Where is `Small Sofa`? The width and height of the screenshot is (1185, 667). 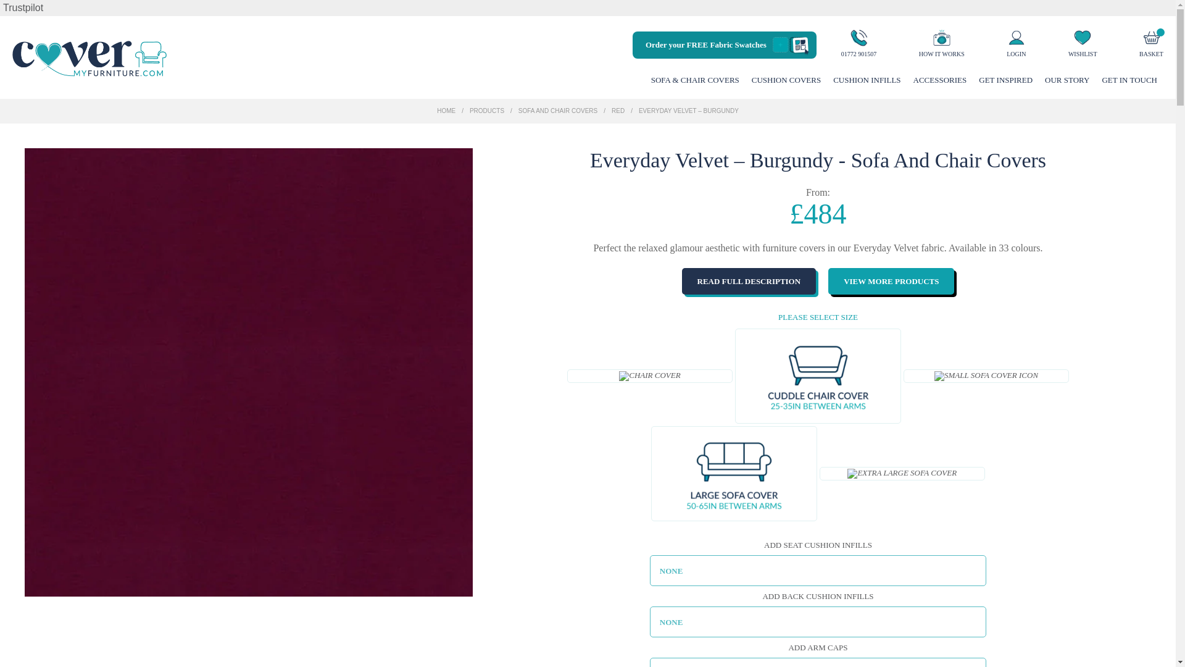 Small Sofa is located at coordinates (986, 375).